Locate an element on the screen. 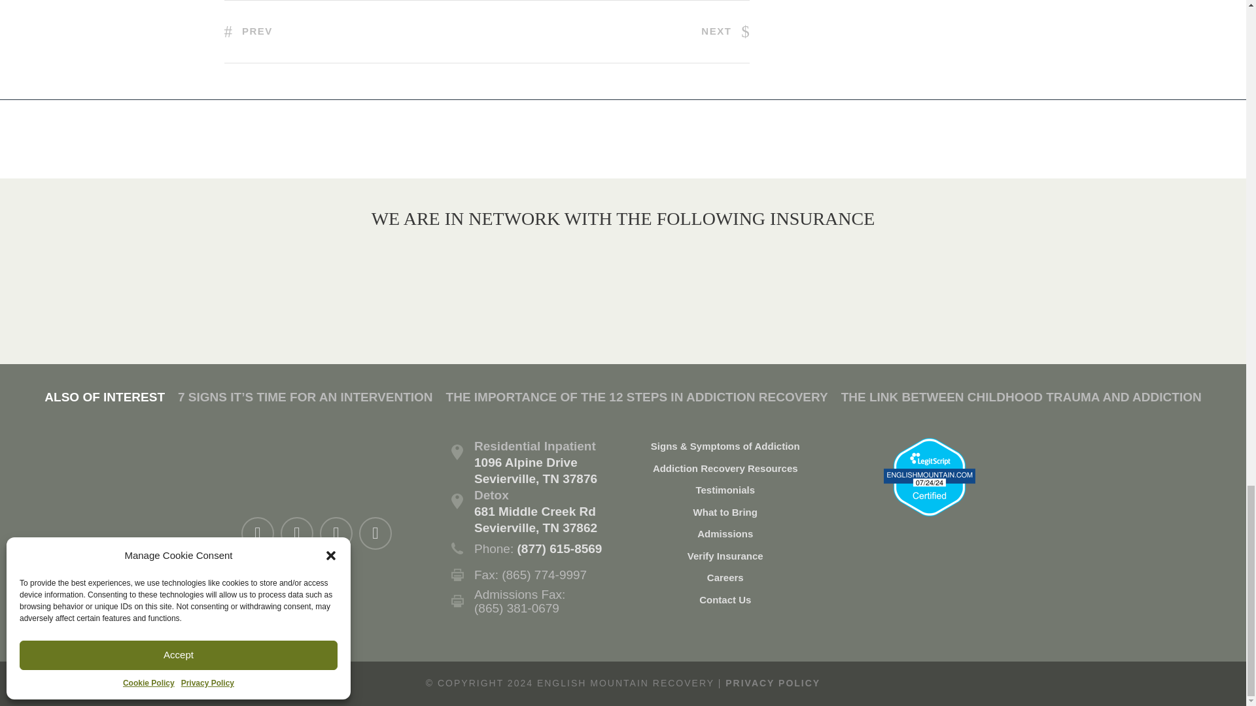  facebook is located at coordinates (257, 533).